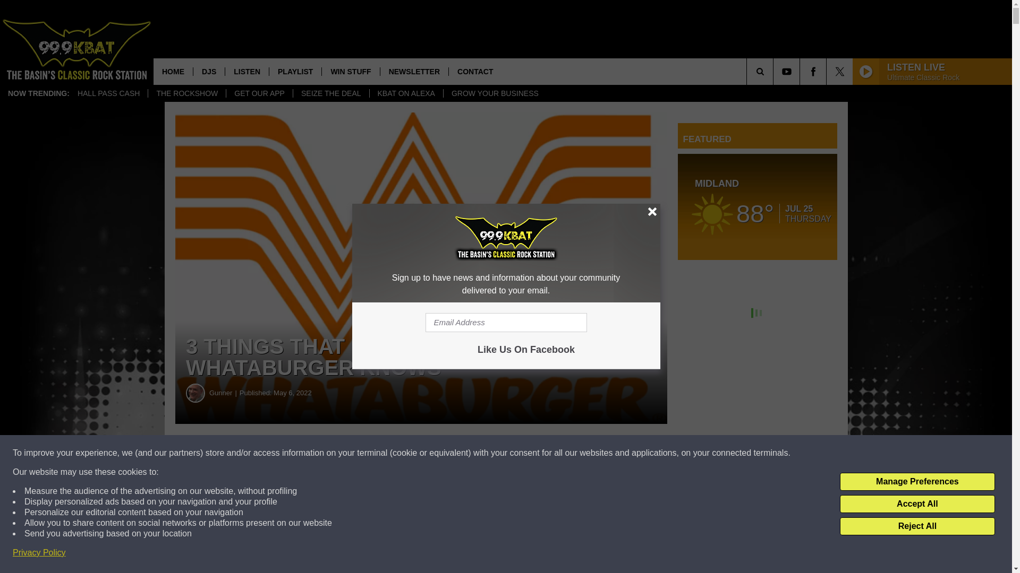 This screenshot has height=573, width=1020. What do you see at coordinates (775, 71) in the screenshot?
I see `SEARCH` at bounding box center [775, 71].